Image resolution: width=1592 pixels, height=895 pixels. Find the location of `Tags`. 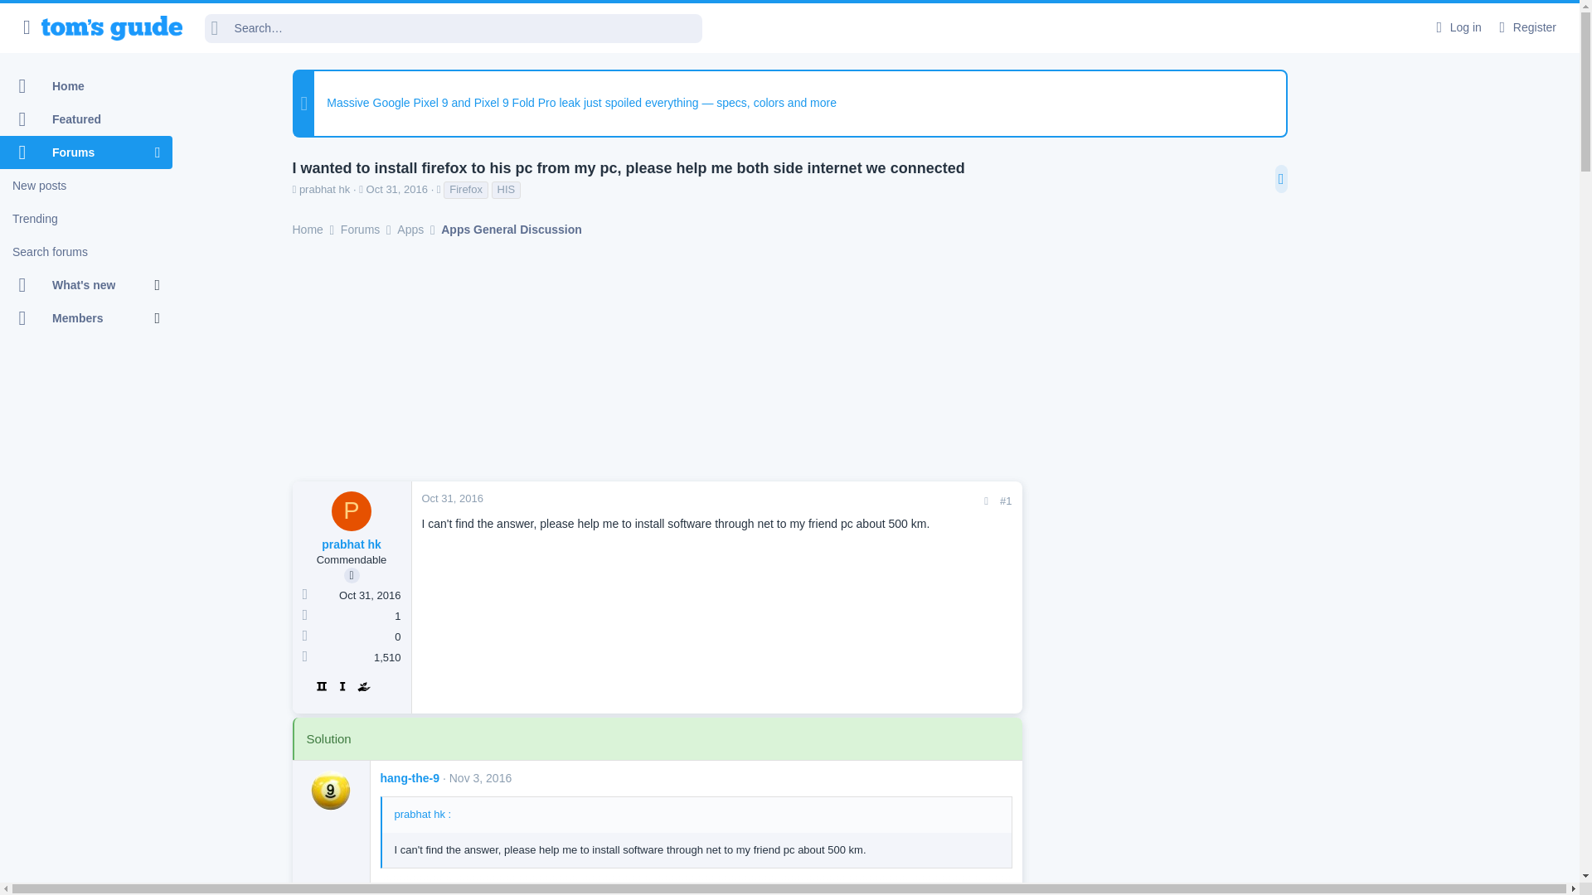

Tags is located at coordinates (438, 189).